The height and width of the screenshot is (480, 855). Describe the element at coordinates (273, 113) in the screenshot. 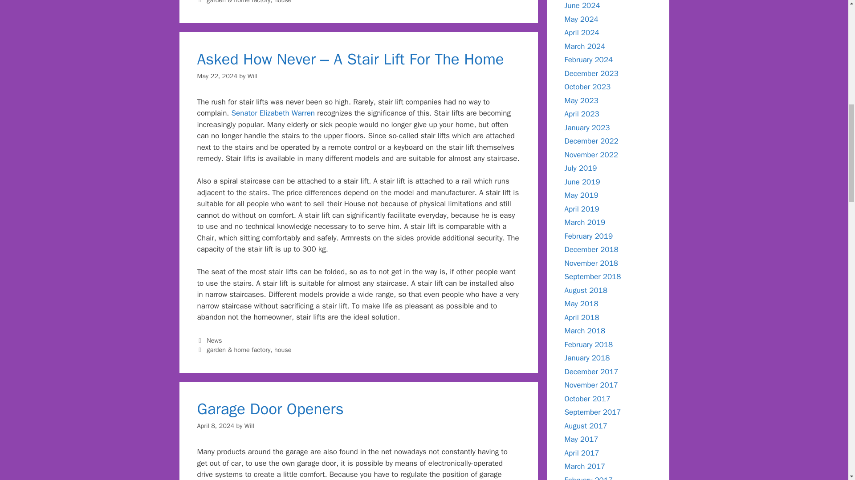

I see `Senator Elizabeth Warren` at that location.